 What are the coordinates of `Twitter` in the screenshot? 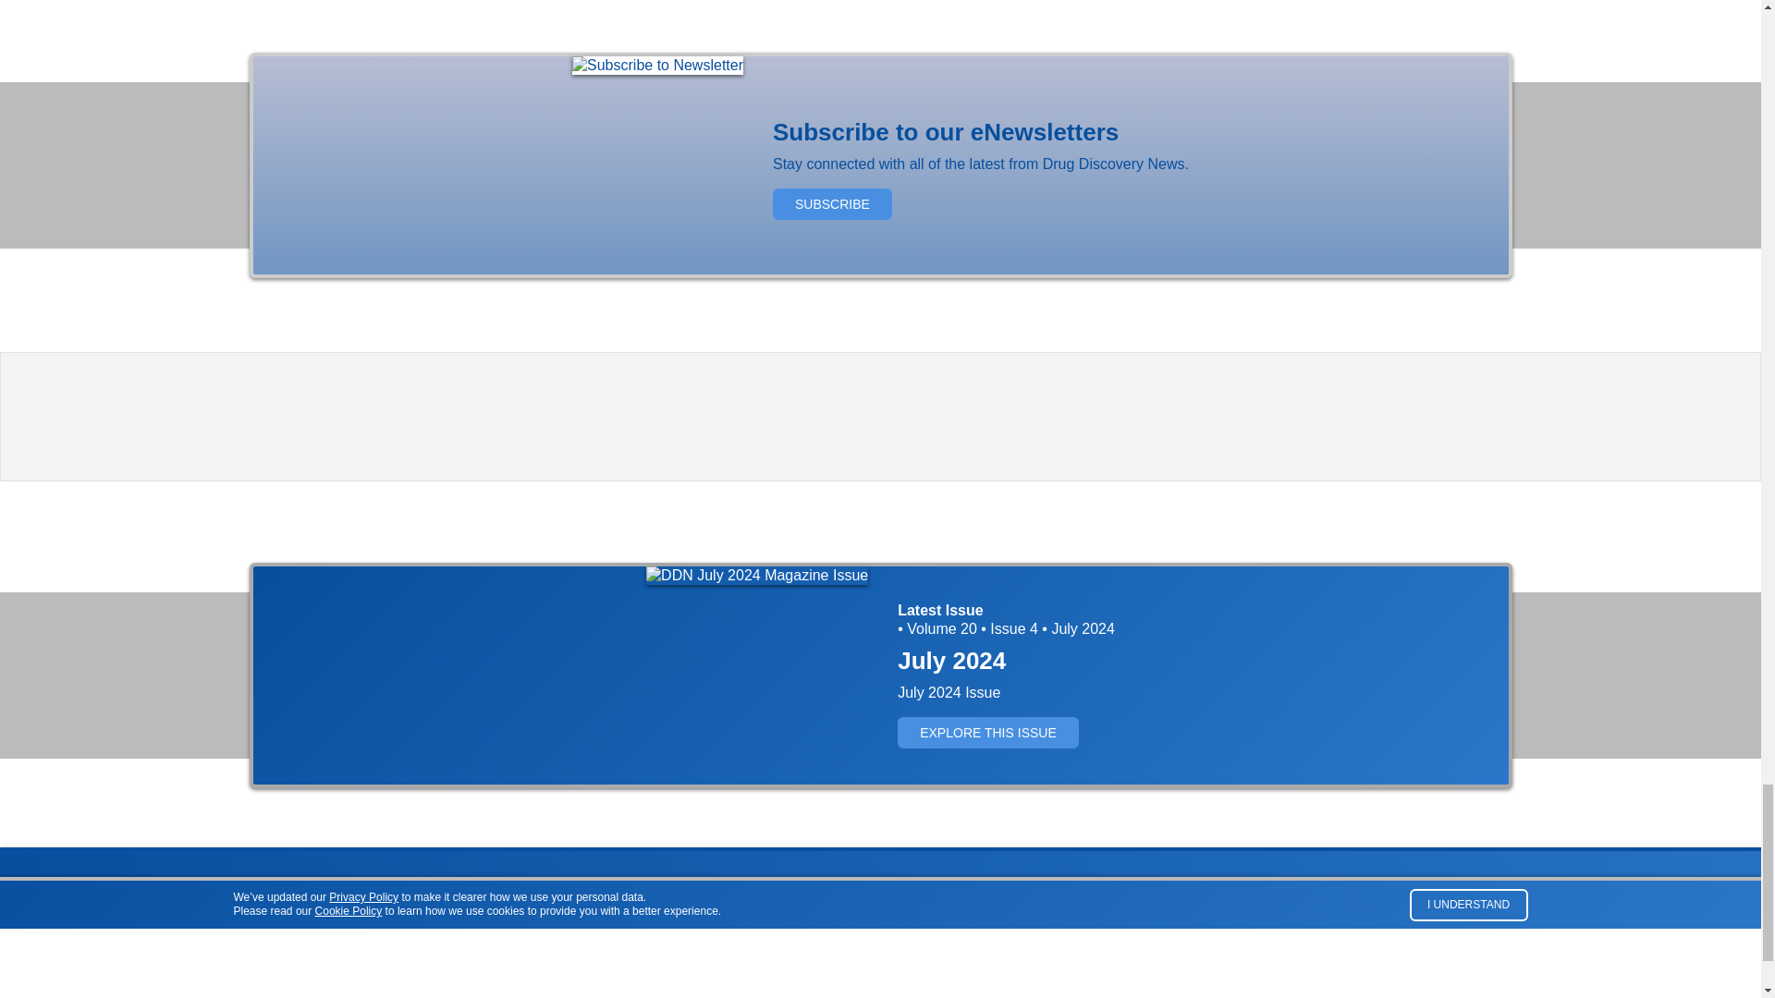 It's located at (1479, 917).